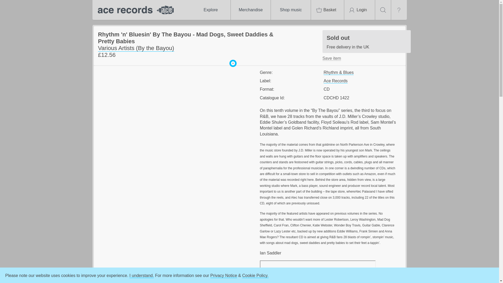 The image size is (503, 283). Describe the element at coordinates (332, 58) in the screenshot. I see `Login` at that location.